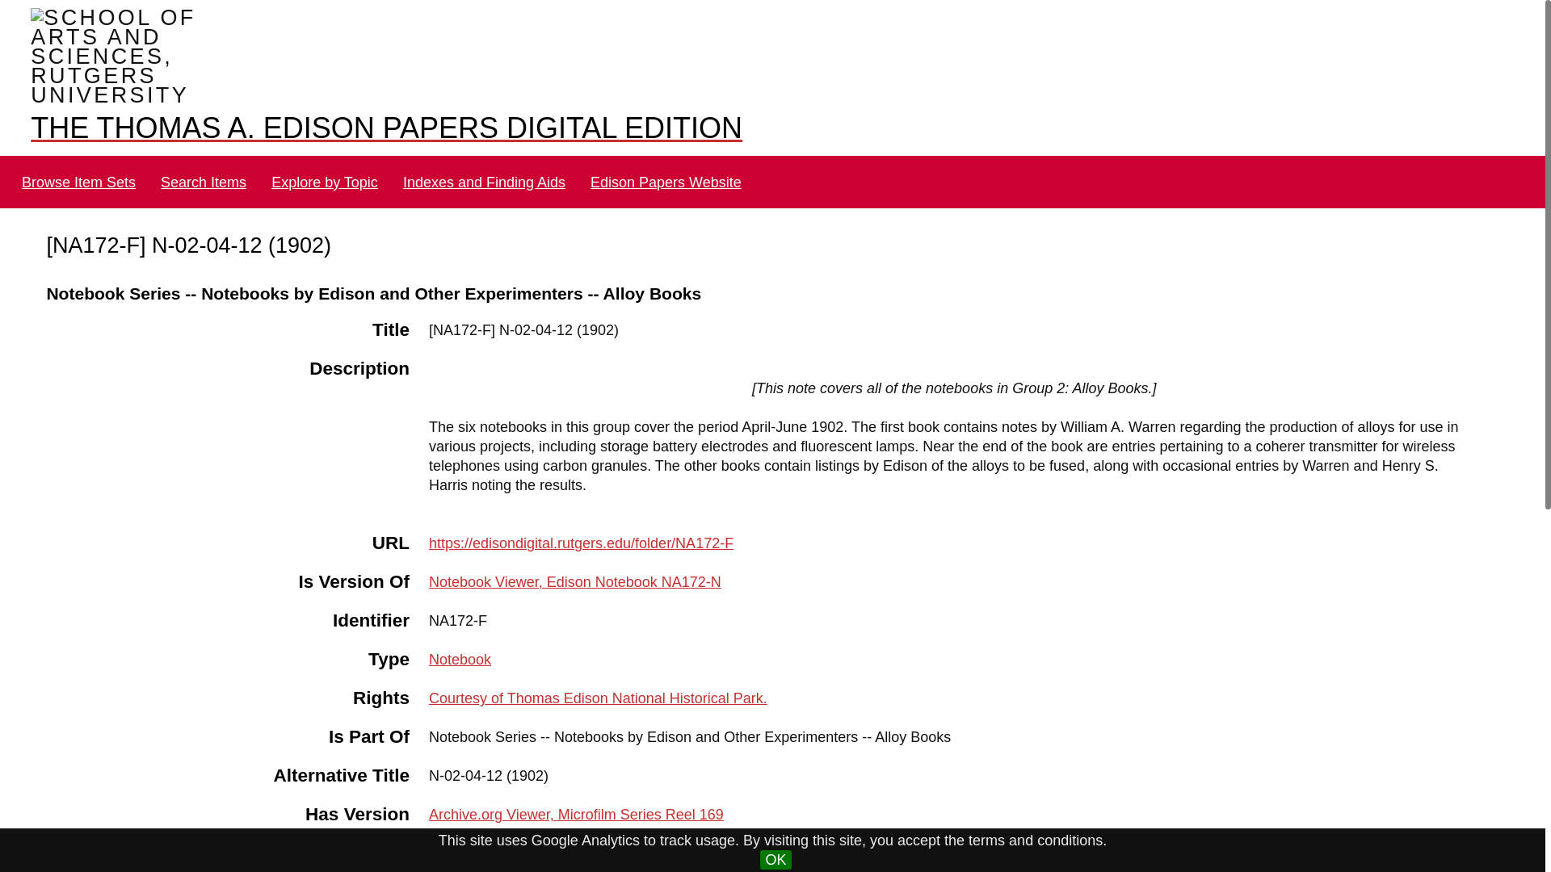  What do you see at coordinates (577, 815) in the screenshot?
I see `Archive.org Viewer, Microfilm Series Reel 169` at bounding box center [577, 815].